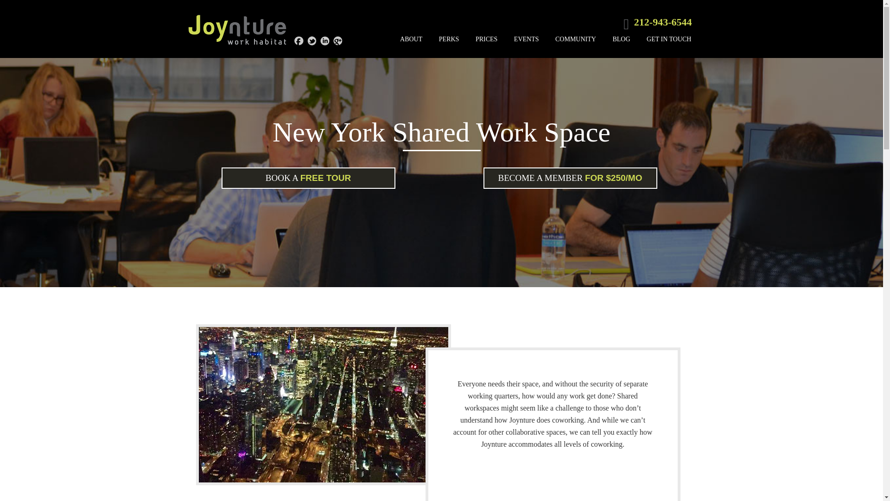  I want to click on ABOUT, so click(411, 39).